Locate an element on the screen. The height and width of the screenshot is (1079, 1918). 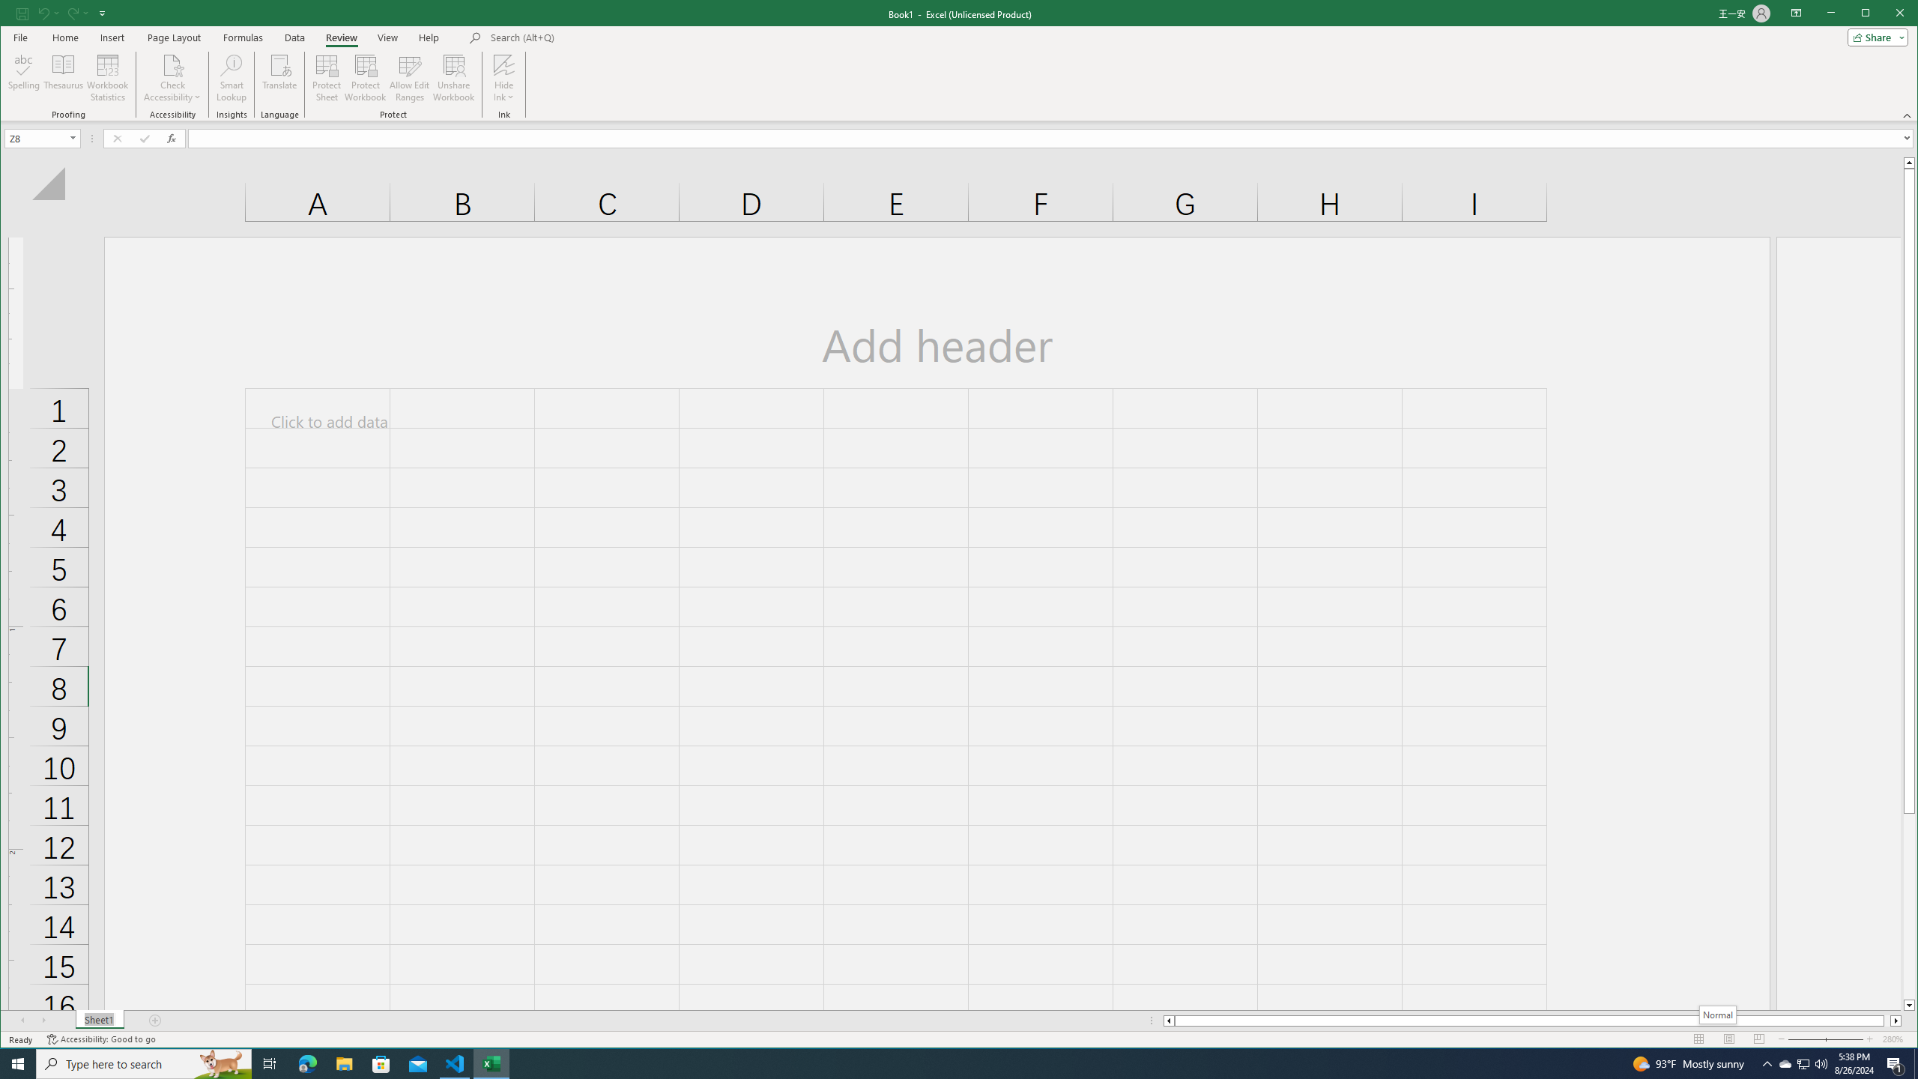
Microsoft search is located at coordinates (594, 37).